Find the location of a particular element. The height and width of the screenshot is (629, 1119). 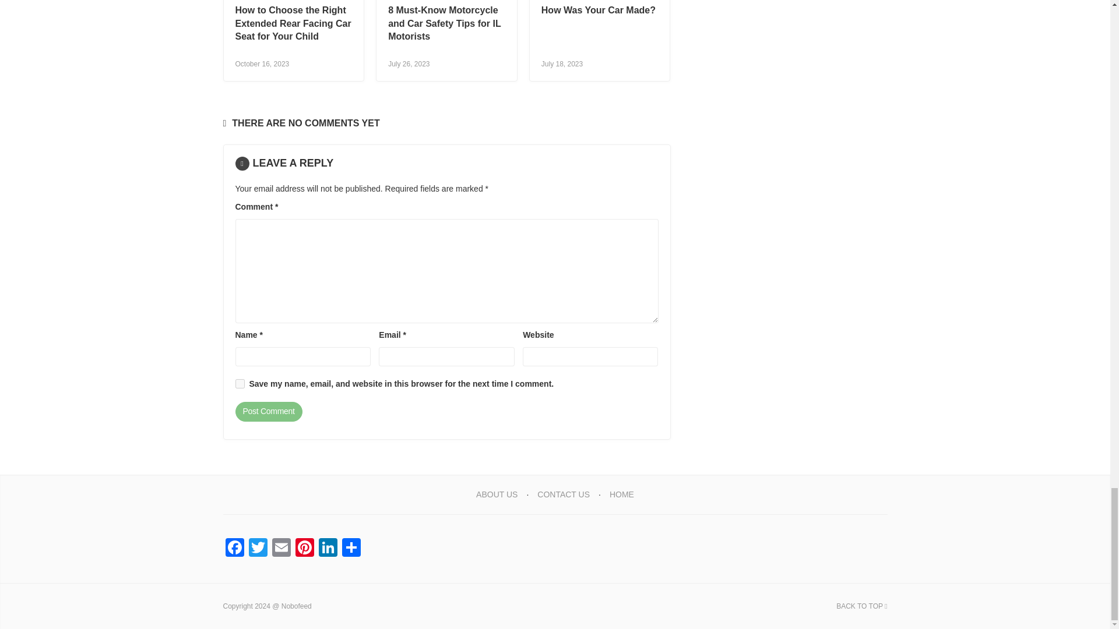

Post Comment is located at coordinates (268, 411).